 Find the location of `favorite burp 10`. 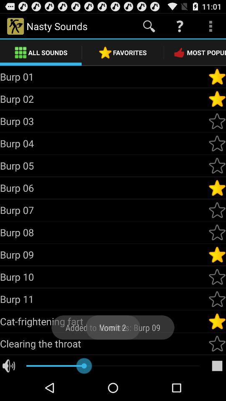

favorite burp 10 is located at coordinates (217, 277).